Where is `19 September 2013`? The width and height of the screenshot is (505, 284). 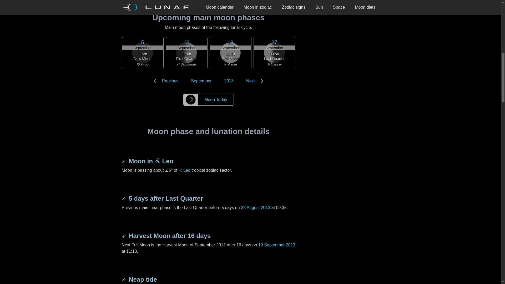
19 September 2013 is located at coordinates (277, 245).